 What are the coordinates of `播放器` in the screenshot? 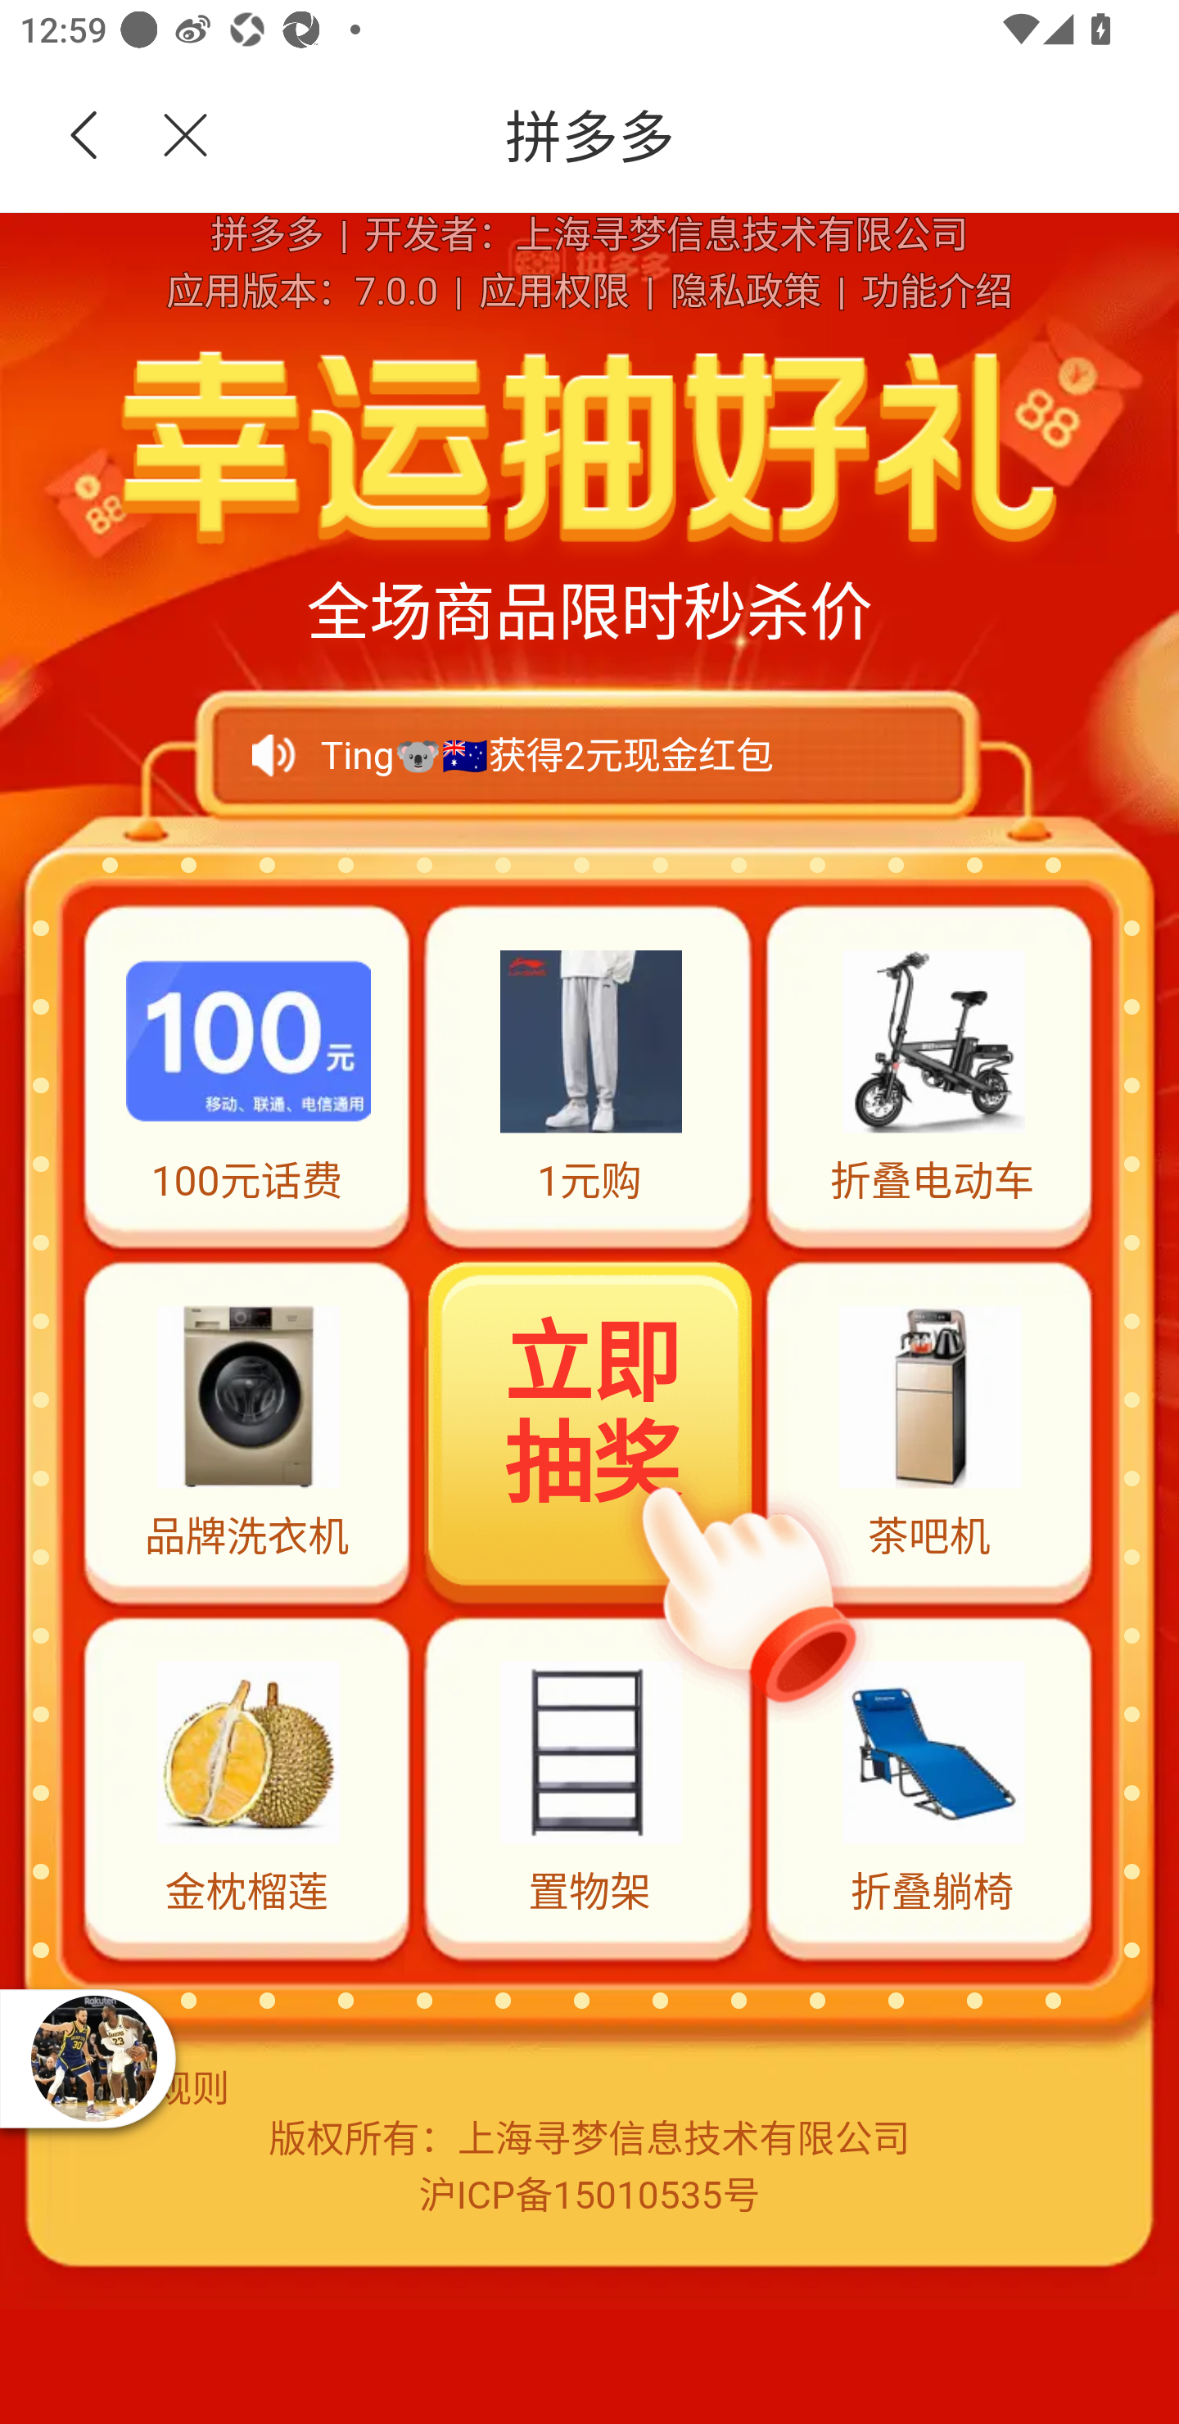 It's located at (93, 2058).